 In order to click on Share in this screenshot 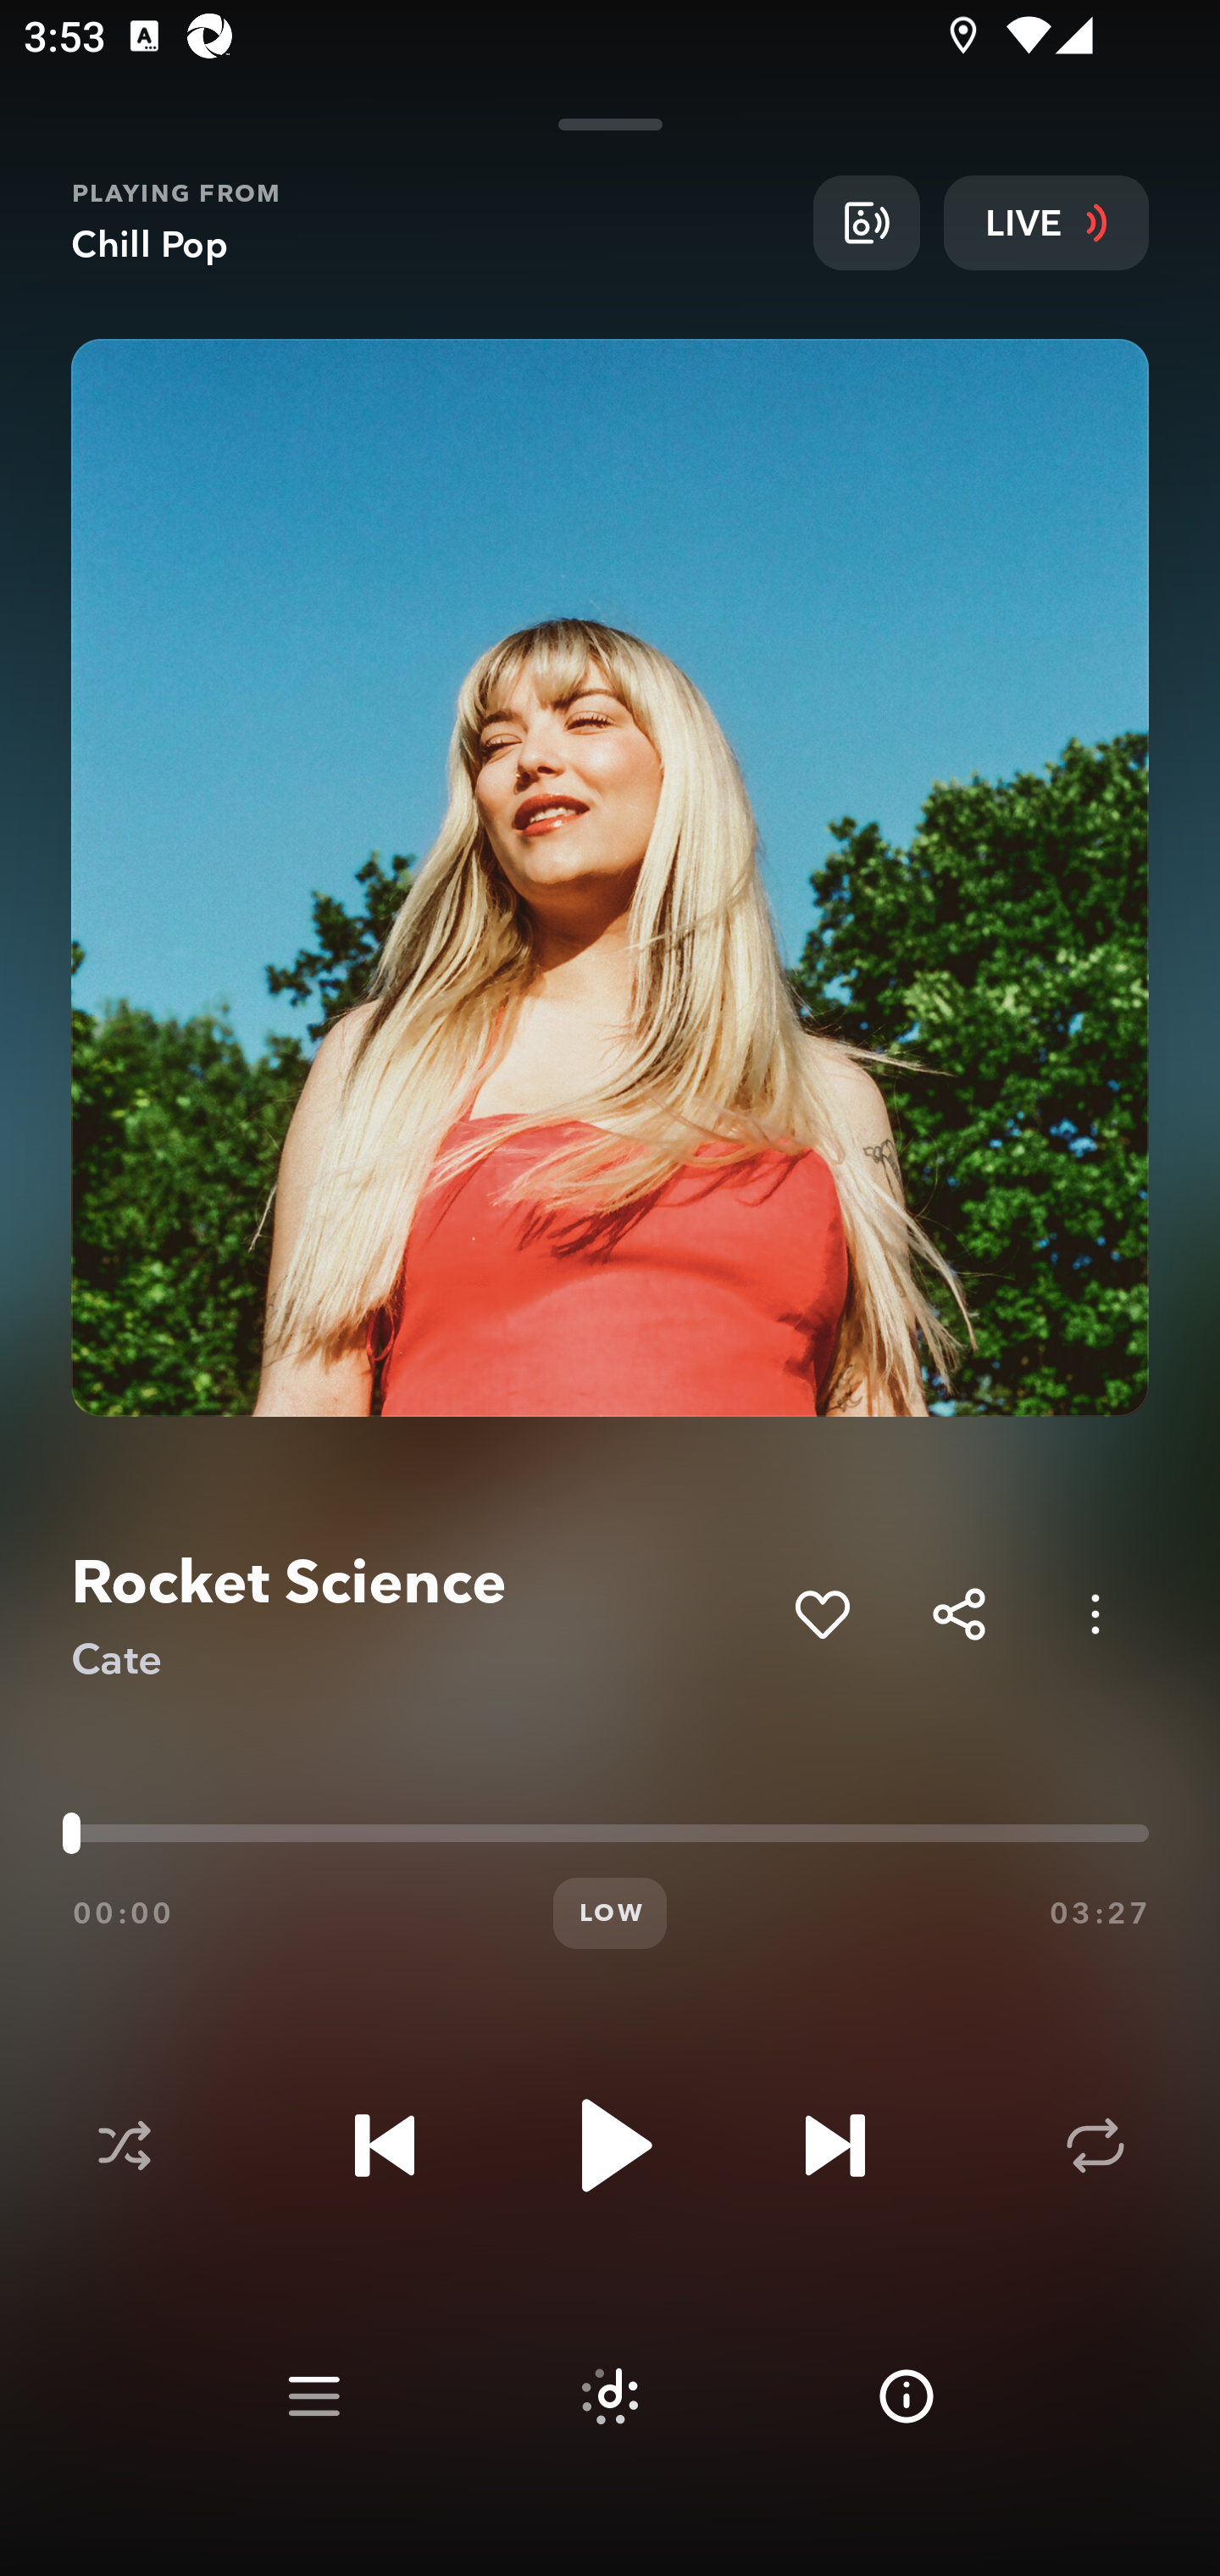, I will do `click(959, 1613)`.